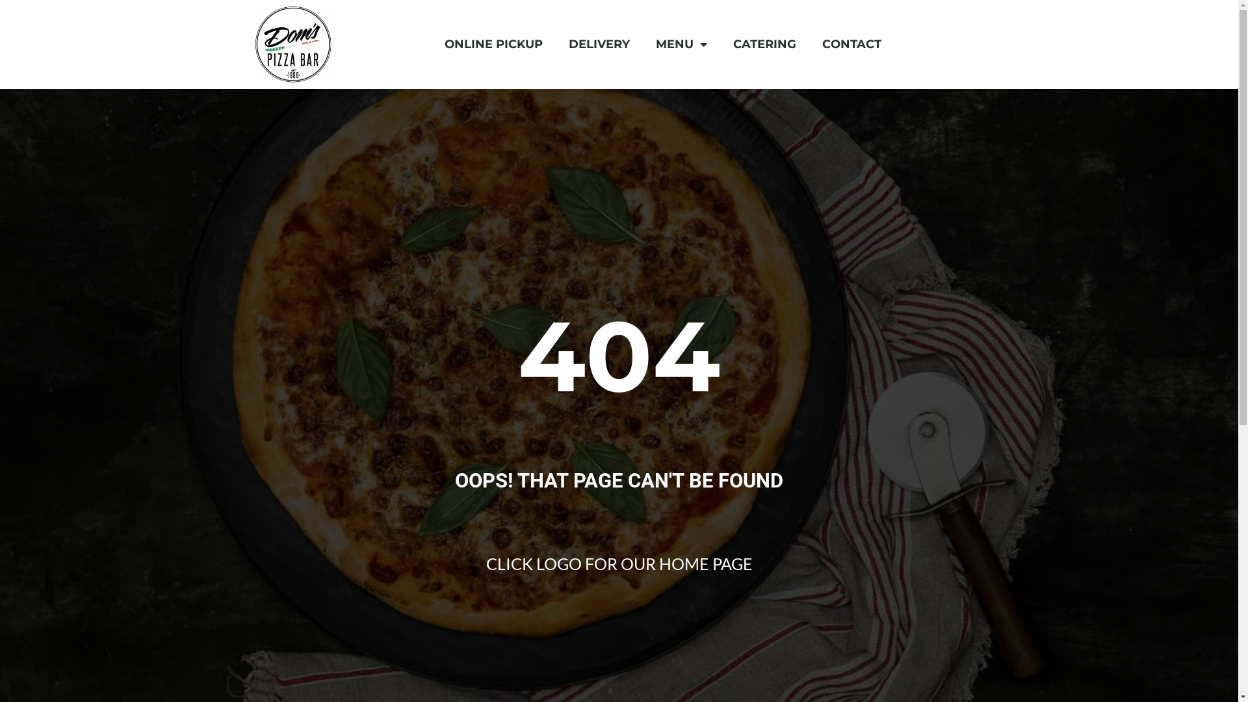 Image resolution: width=1248 pixels, height=702 pixels. What do you see at coordinates (494, 44) in the screenshot?
I see `ONLINE PICKUP` at bounding box center [494, 44].